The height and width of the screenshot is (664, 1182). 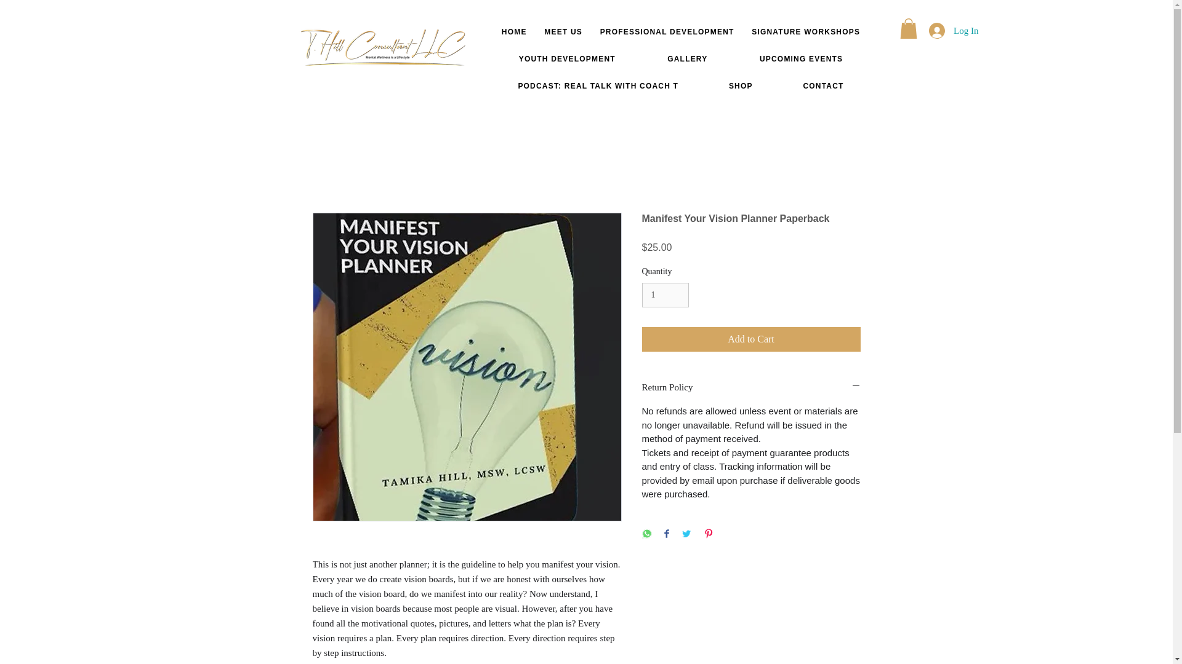 I want to click on SIGNATURE WORKSHOPS, so click(x=806, y=32).